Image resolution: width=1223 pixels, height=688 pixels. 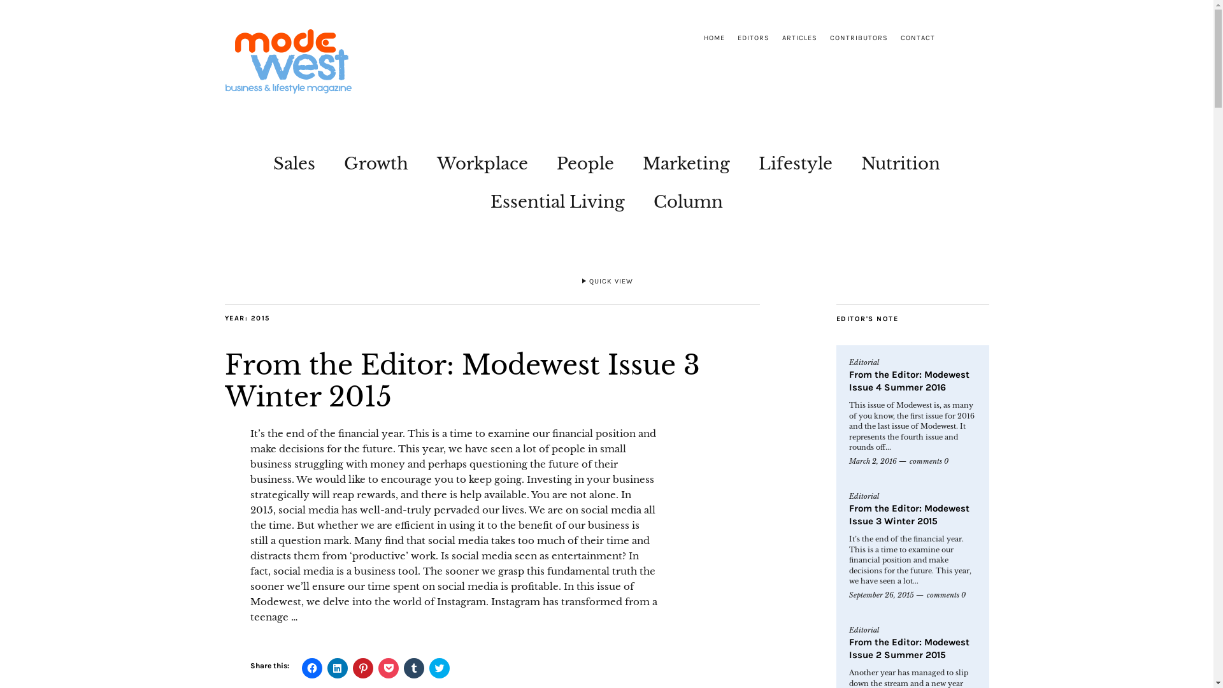 What do you see at coordinates (414, 668) in the screenshot?
I see `Click to share on Tumblr (Opens in new window)` at bounding box center [414, 668].